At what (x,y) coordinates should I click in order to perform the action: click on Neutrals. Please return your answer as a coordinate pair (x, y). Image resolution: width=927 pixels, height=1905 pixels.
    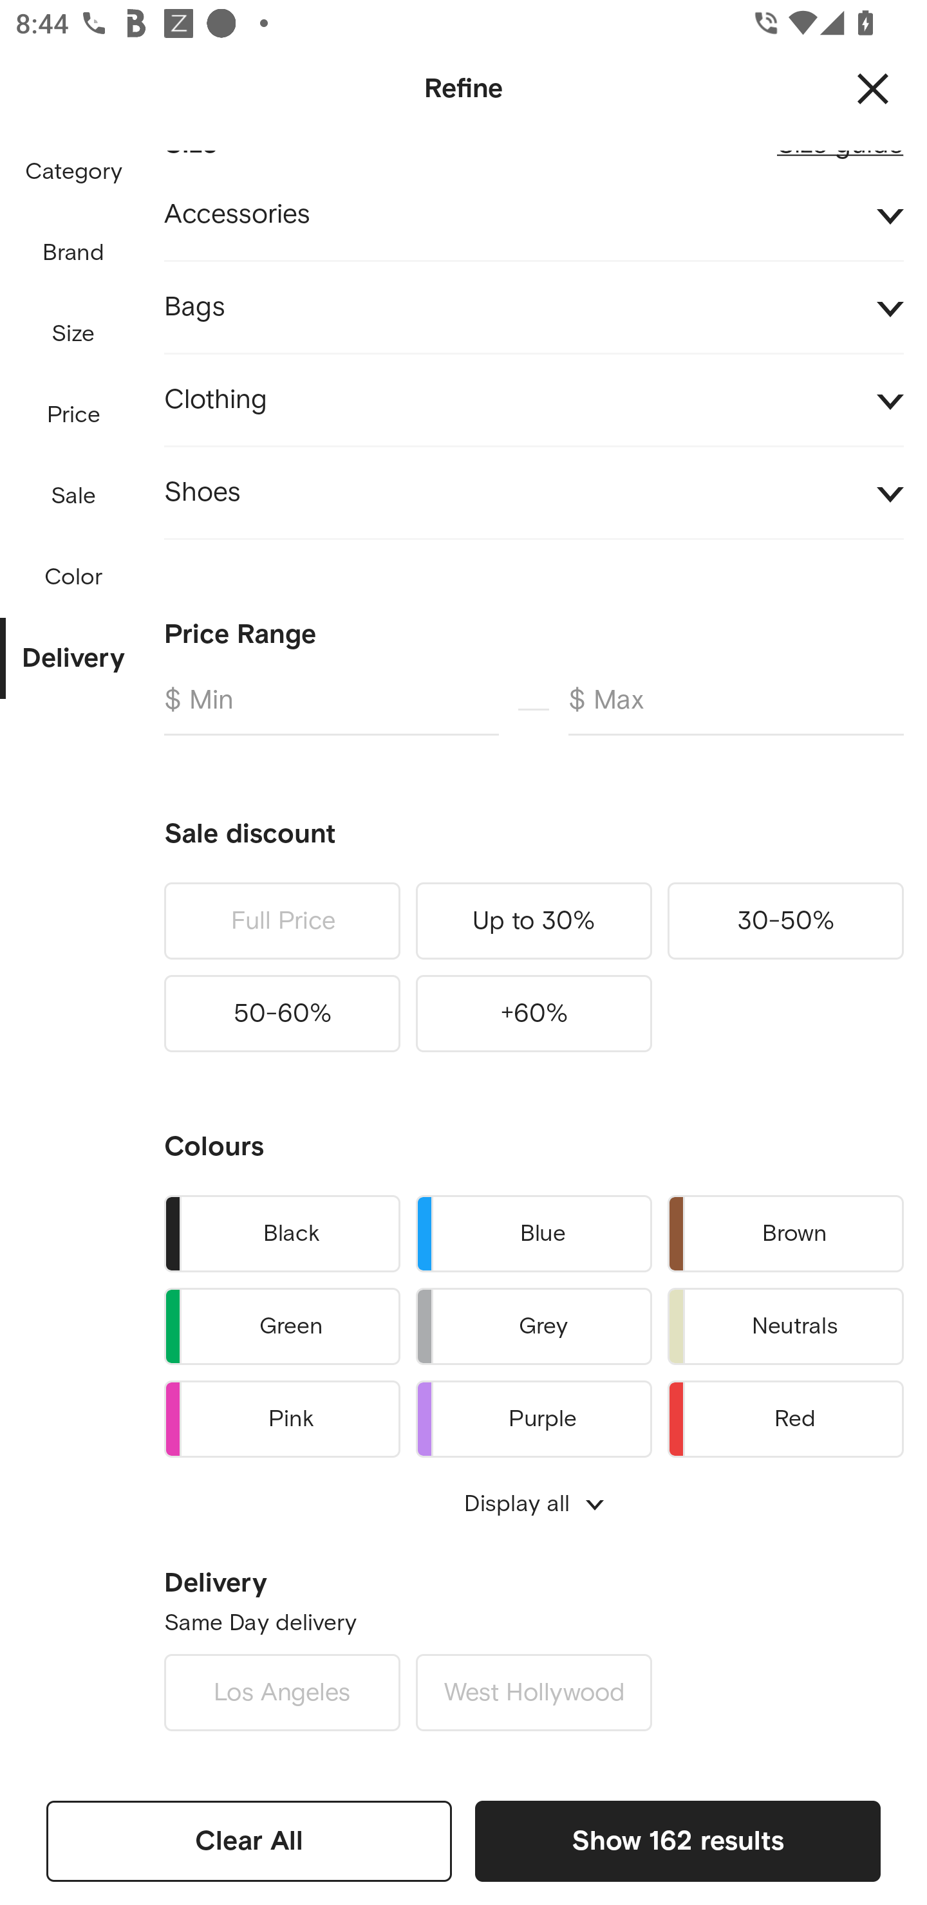
    Looking at the image, I should click on (785, 1327).